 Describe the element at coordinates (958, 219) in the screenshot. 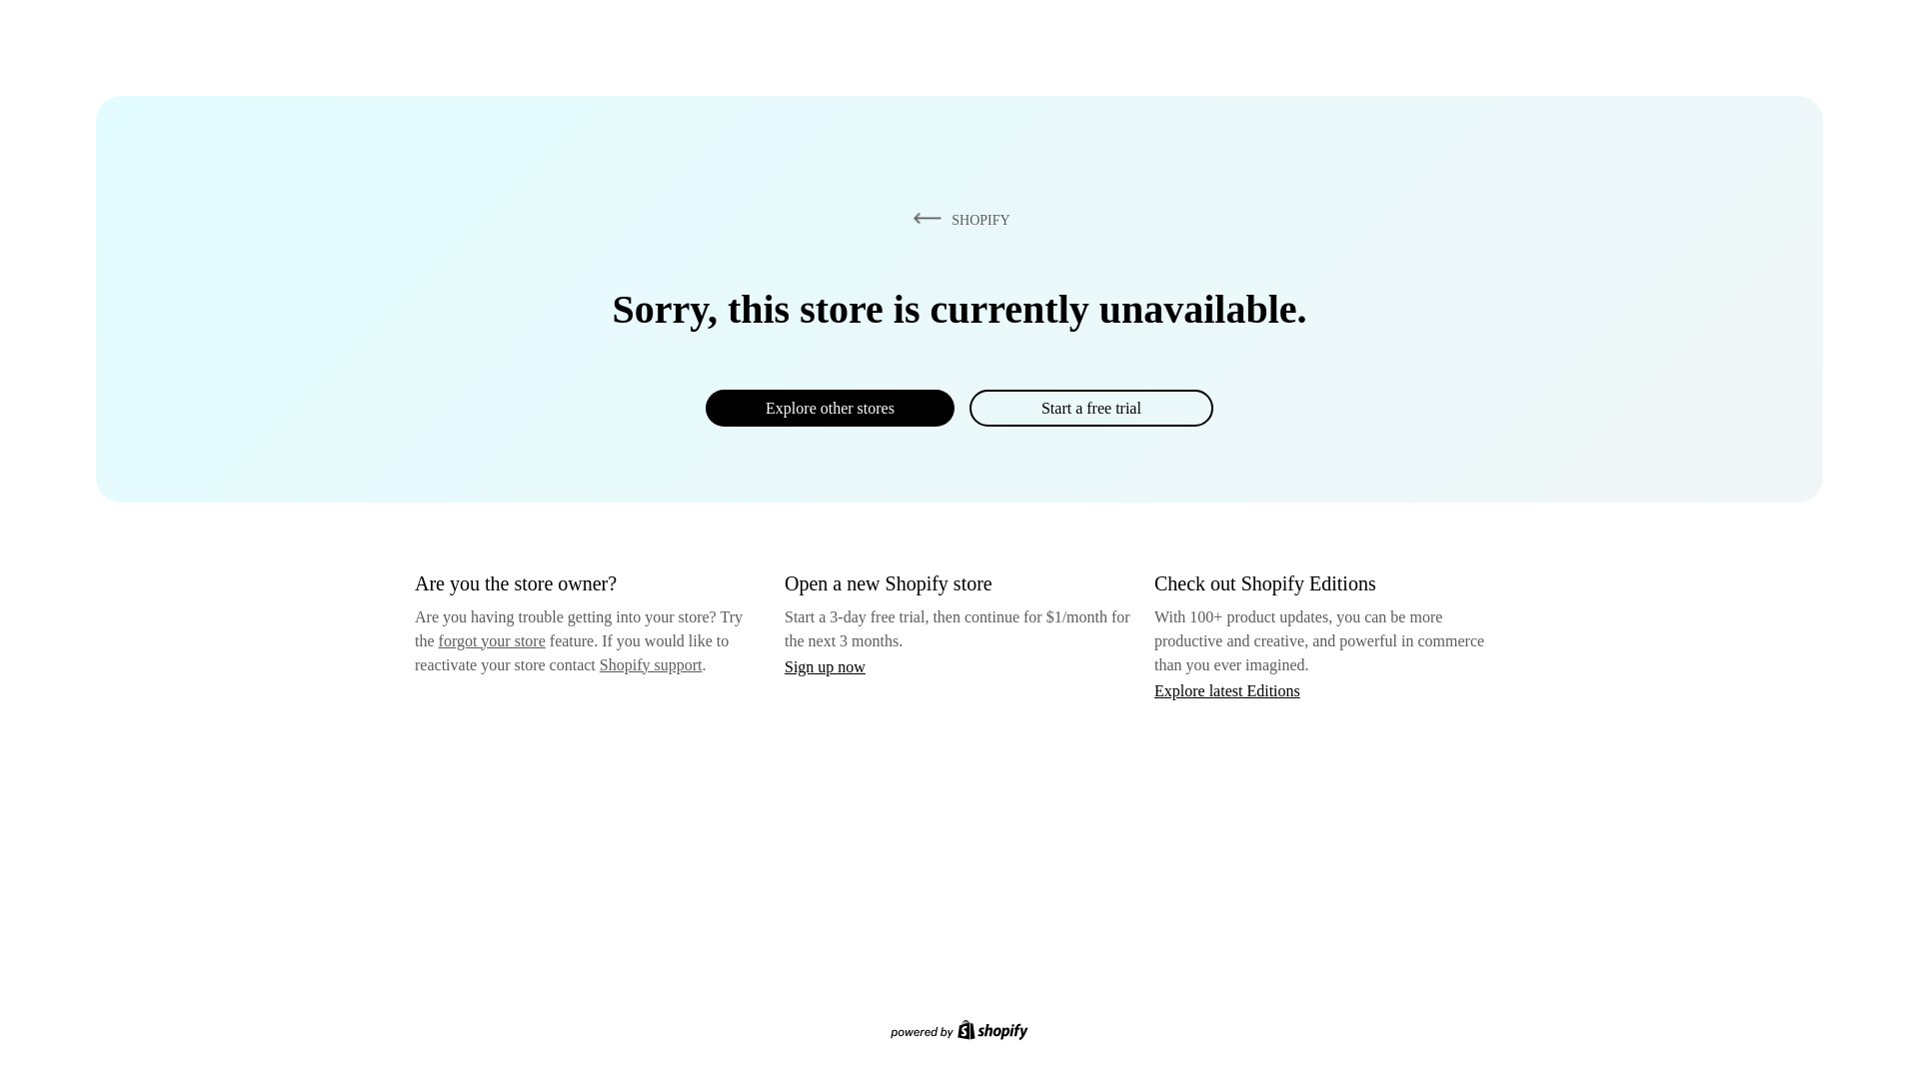

I see `SHOPIFY` at that location.